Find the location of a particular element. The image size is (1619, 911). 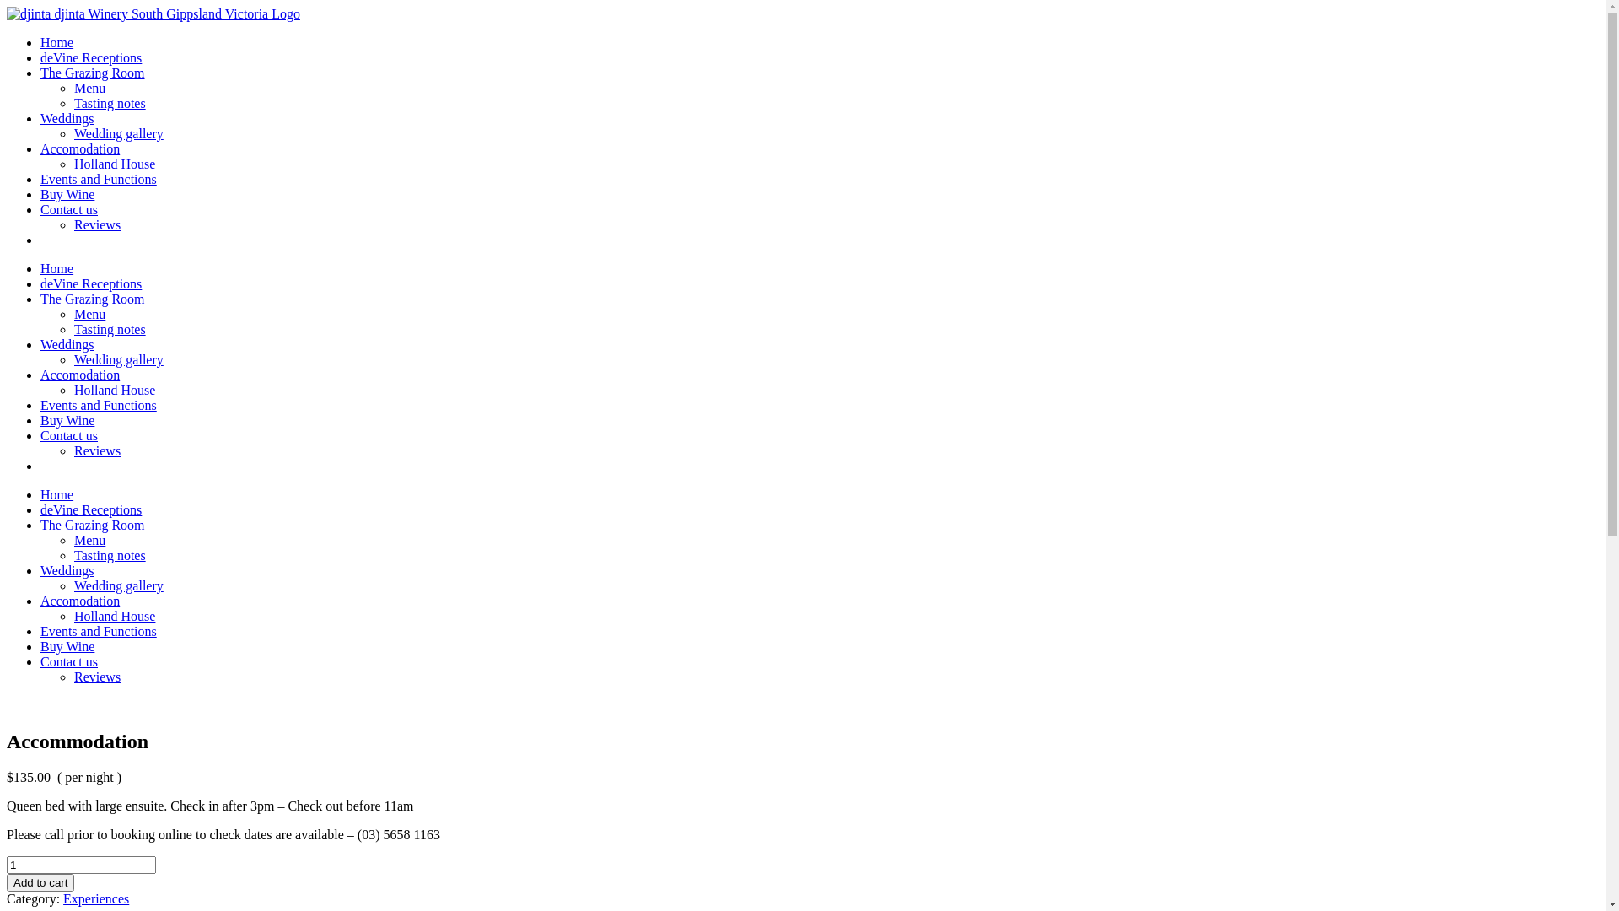

Reviews is located at coordinates (98, 677).